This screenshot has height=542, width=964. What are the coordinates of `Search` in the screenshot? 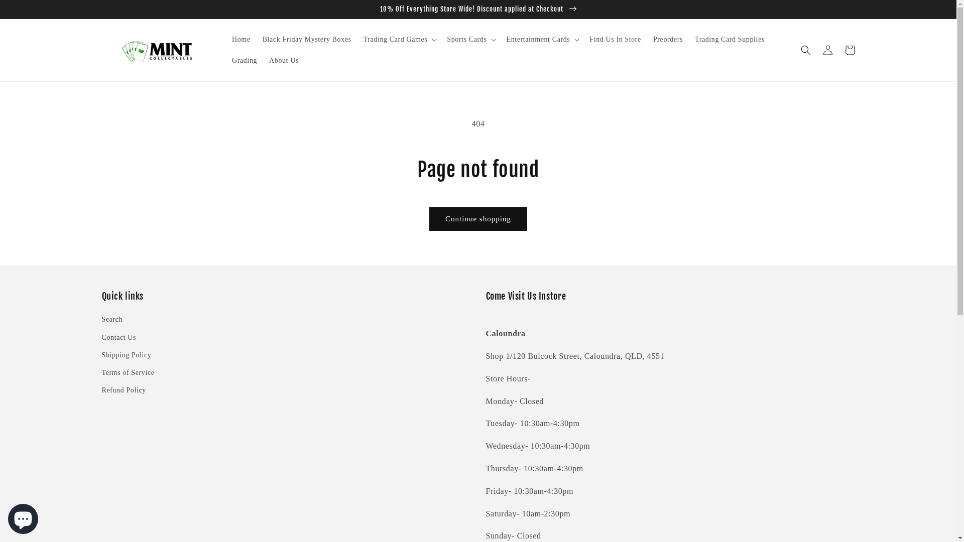 It's located at (112, 320).